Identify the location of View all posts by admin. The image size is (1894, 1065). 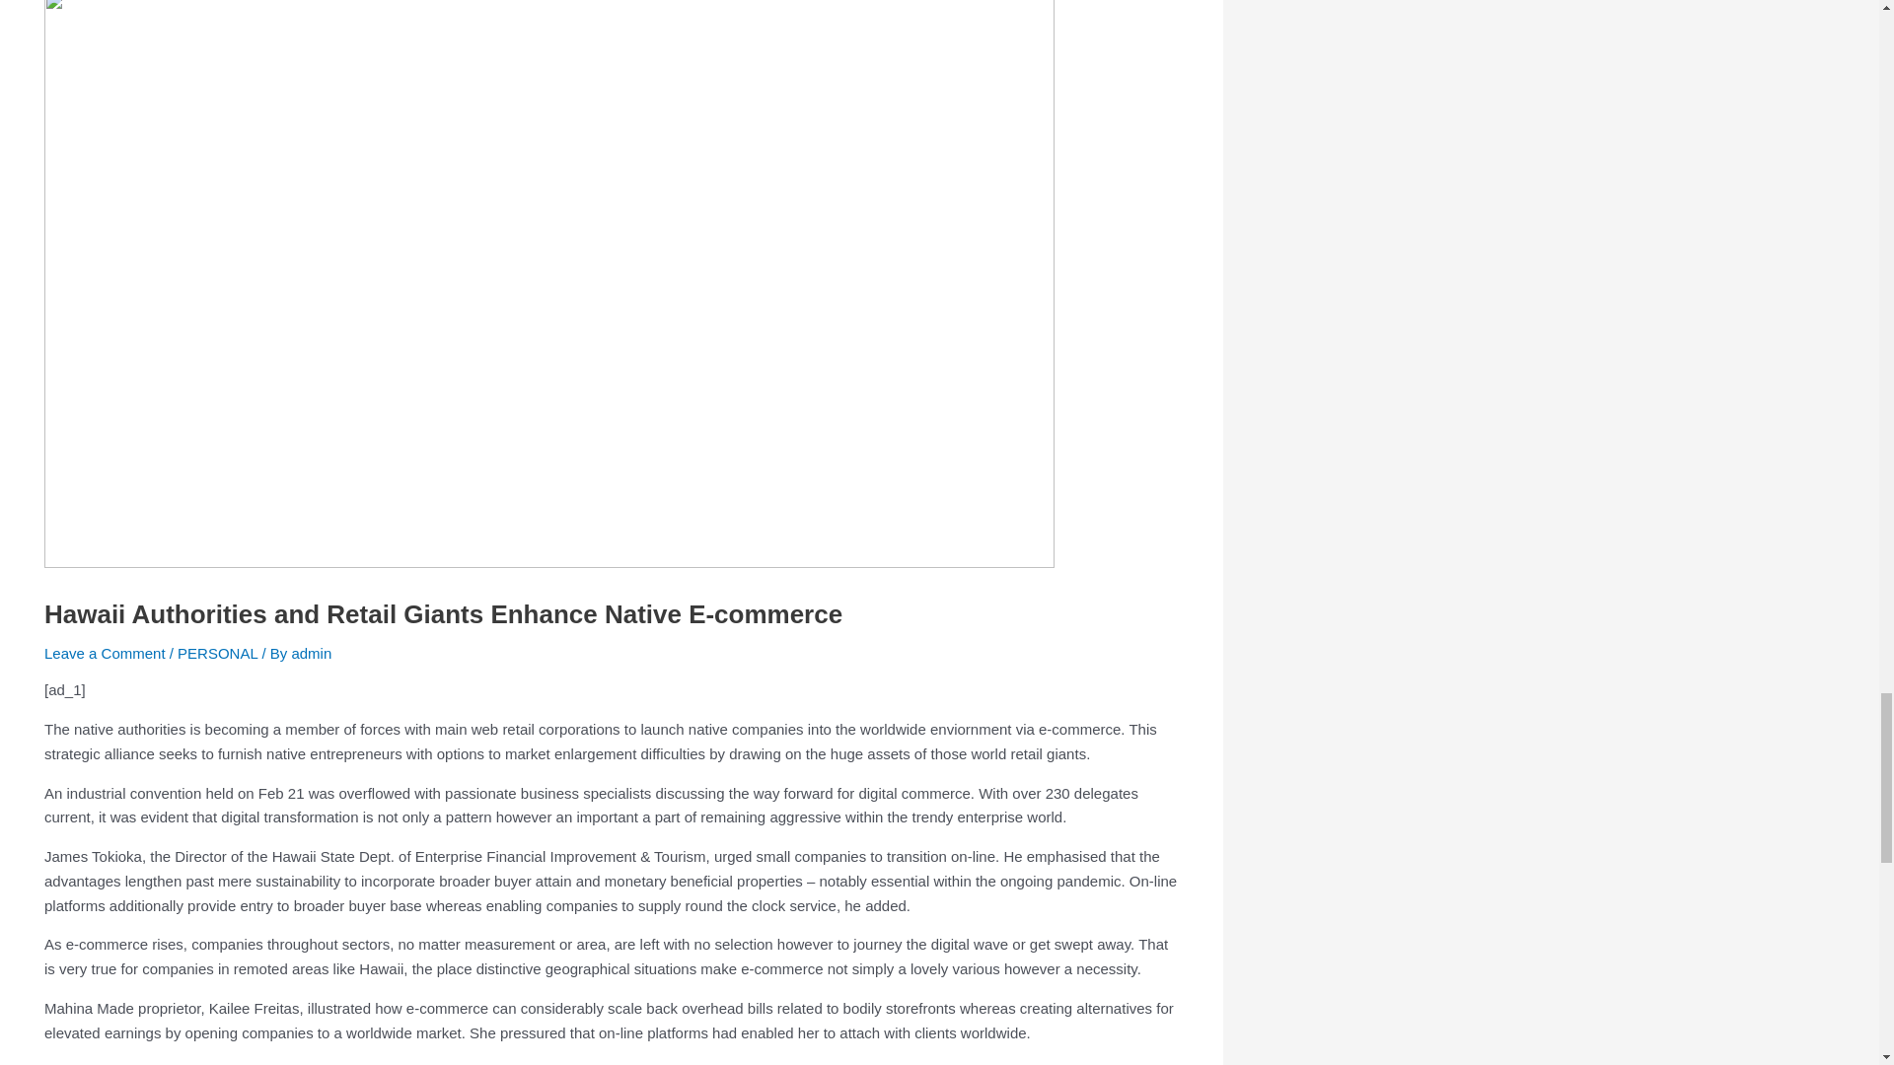
(312, 653).